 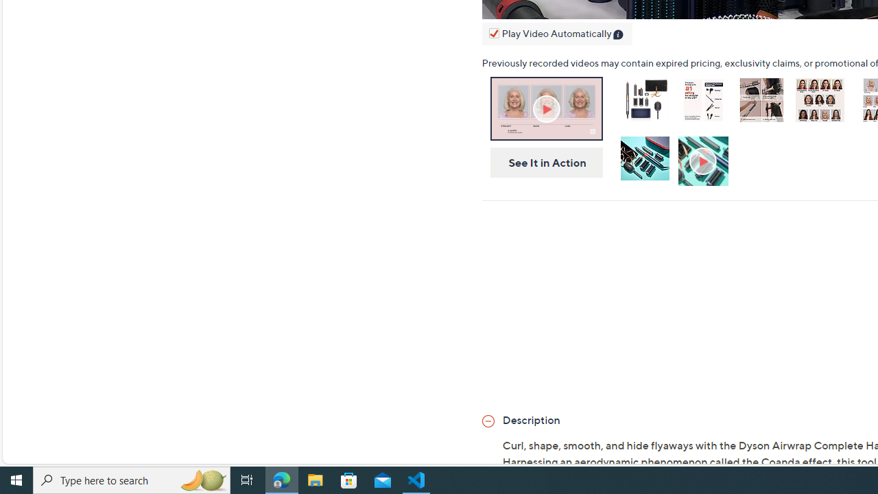 I want to click on See It in Action, so click(x=542, y=163).